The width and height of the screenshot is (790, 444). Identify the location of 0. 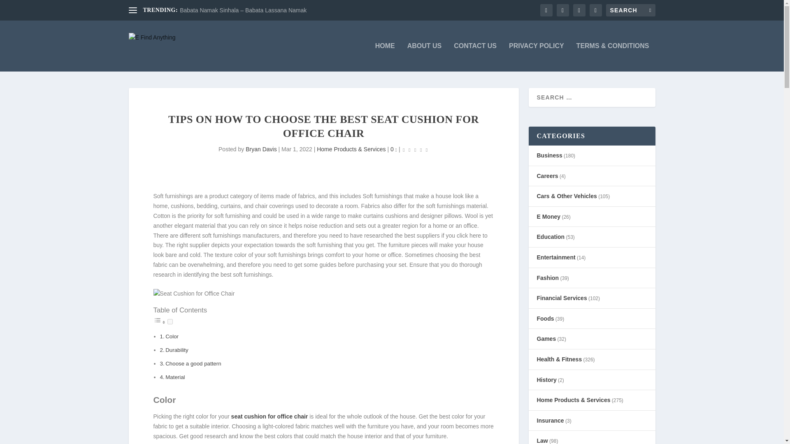
(393, 149).